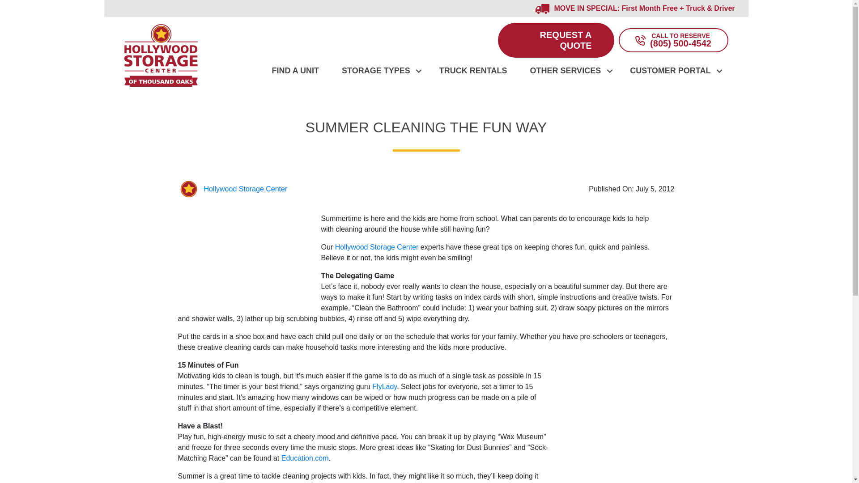  Describe the element at coordinates (379, 77) in the screenshot. I see `STORAGE TYPES` at that location.